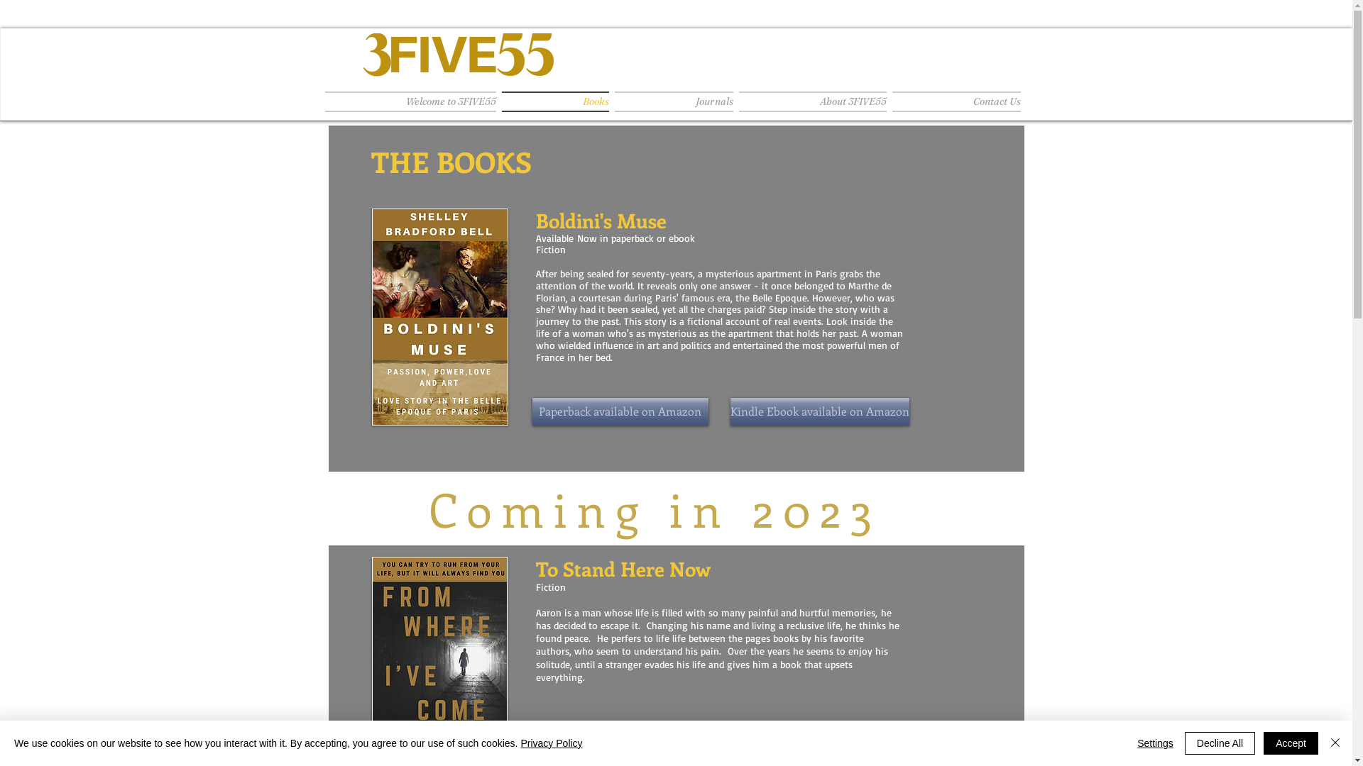  I want to click on Privacy Policy, so click(551, 743).